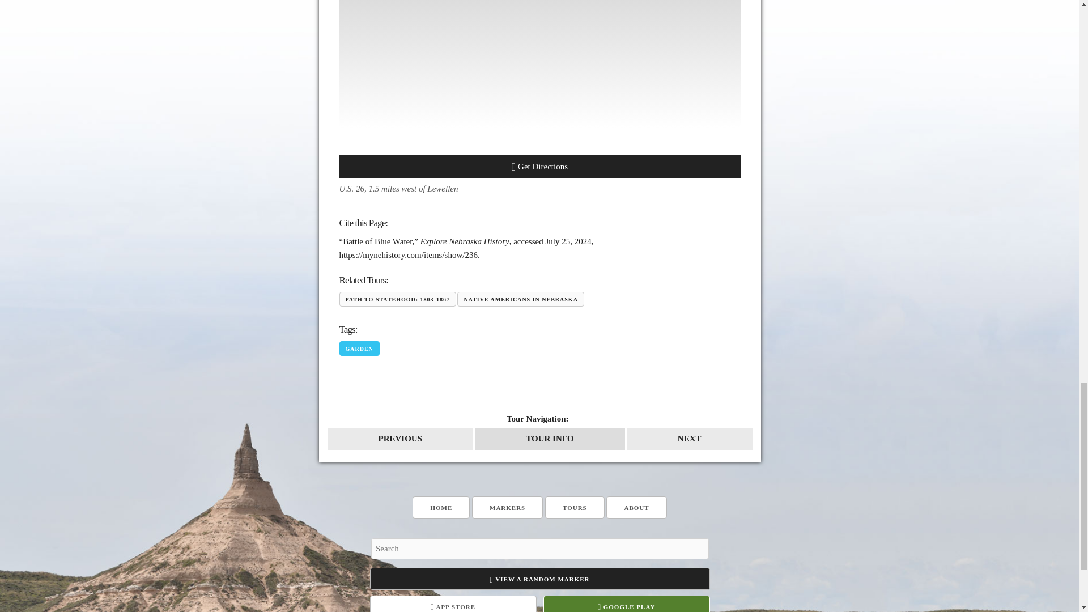 The image size is (1088, 612). Describe the element at coordinates (520, 299) in the screenshot. I see `NATIVE AMERICANS IN NEBRASKA` at that location.